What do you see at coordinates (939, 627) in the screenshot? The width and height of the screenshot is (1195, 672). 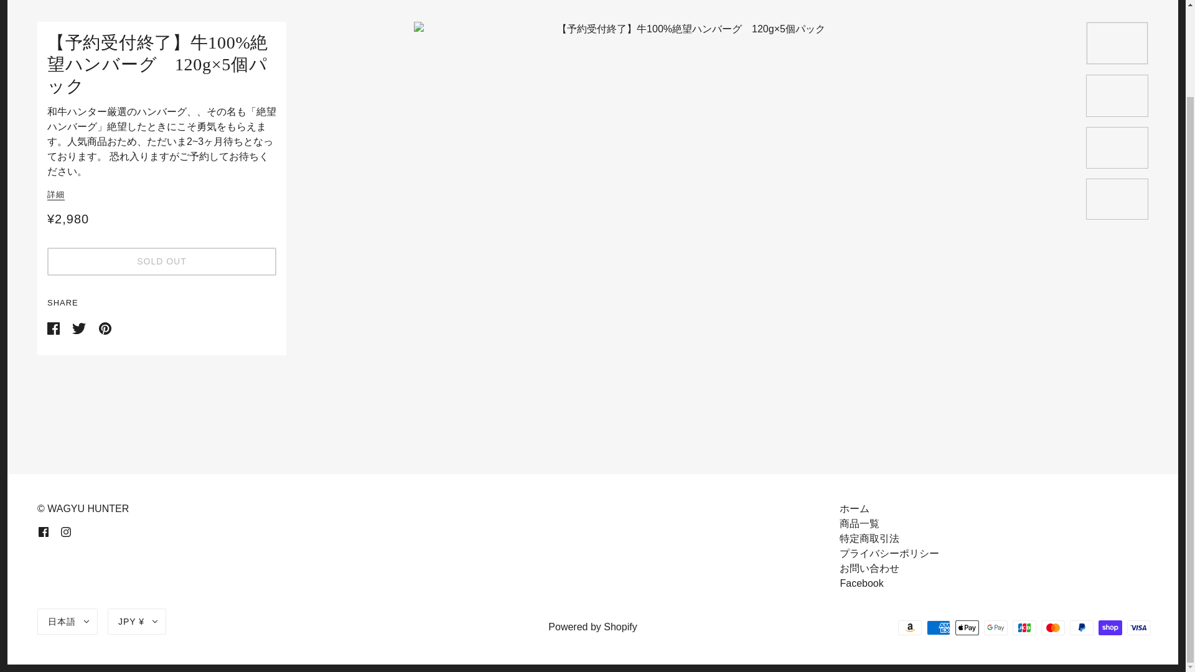 I see `American Express` at bounding box center [939, 627].